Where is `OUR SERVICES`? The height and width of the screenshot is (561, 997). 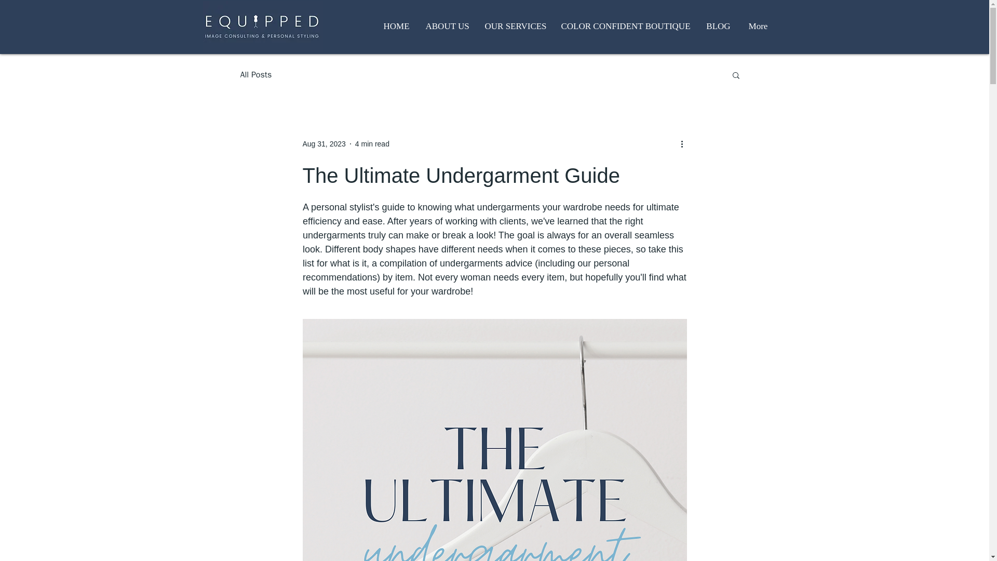
OUR SERVICES is located at coordinates (515, 26).